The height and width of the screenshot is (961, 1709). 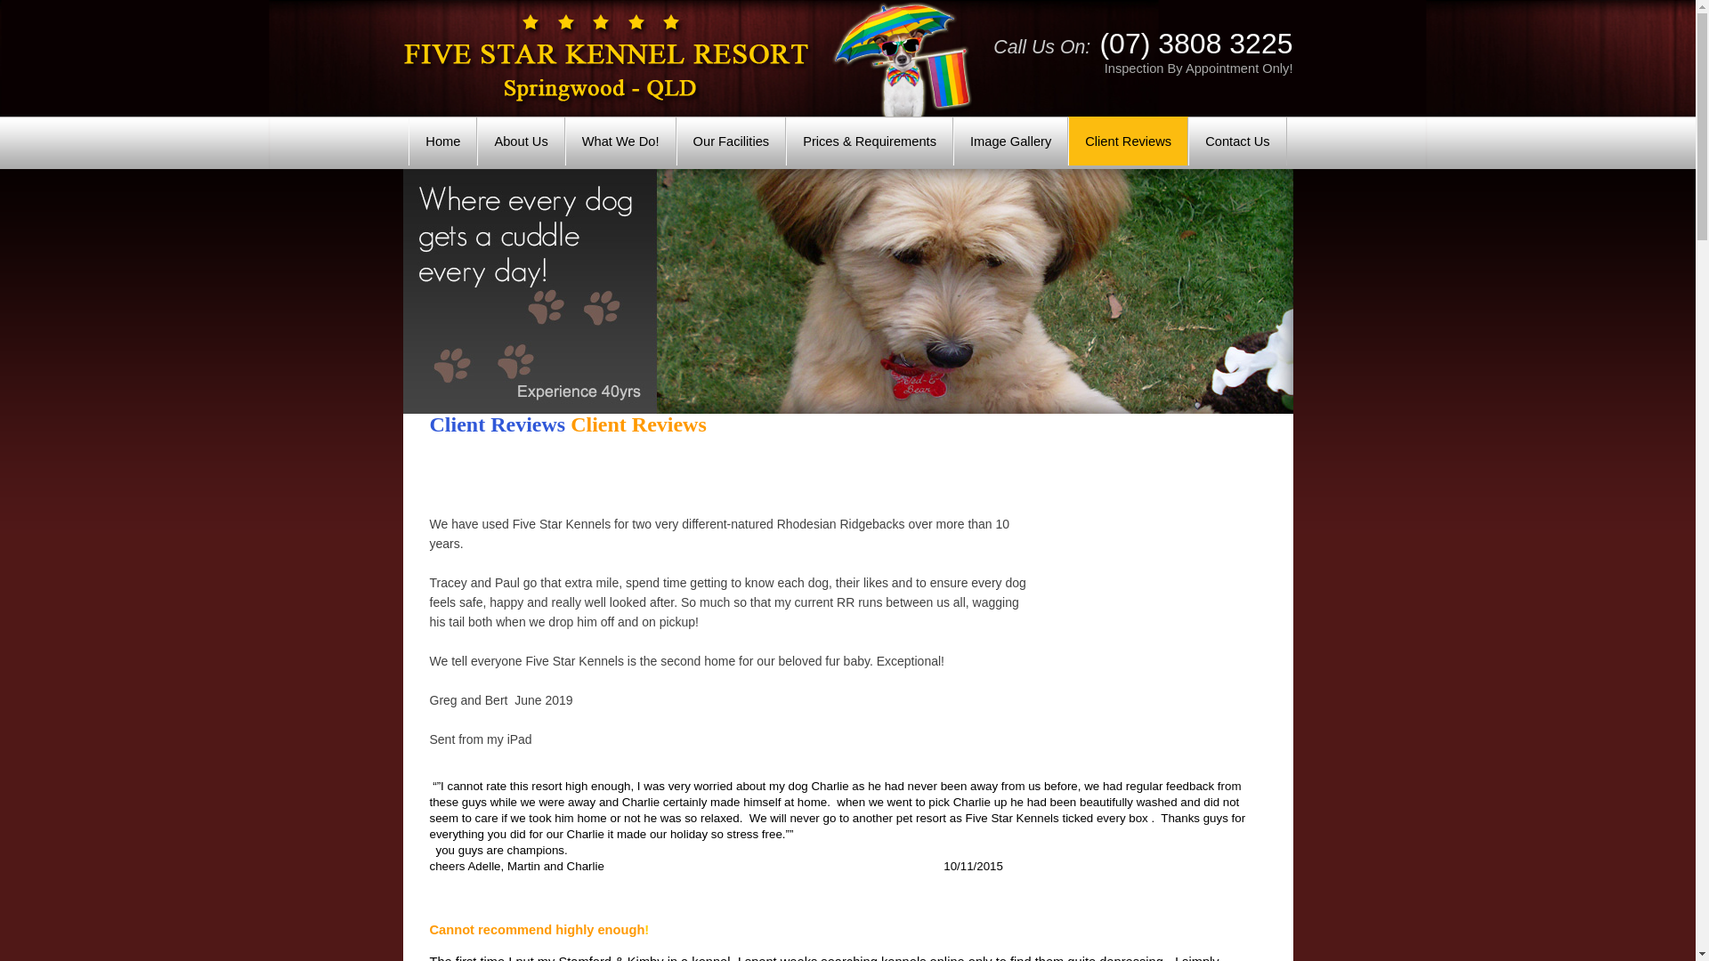 What do you see at coordinates (1011, 141) in the screenshot?
I see `Image Gallery` at bounding box center [1011, 141].